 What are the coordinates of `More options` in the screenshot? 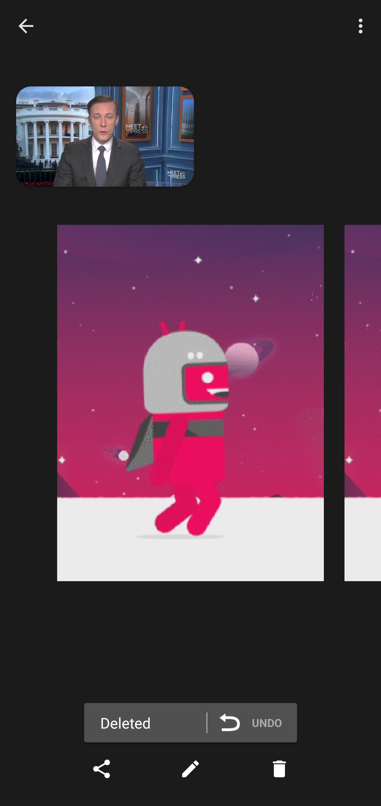 It's located at (362, 26).